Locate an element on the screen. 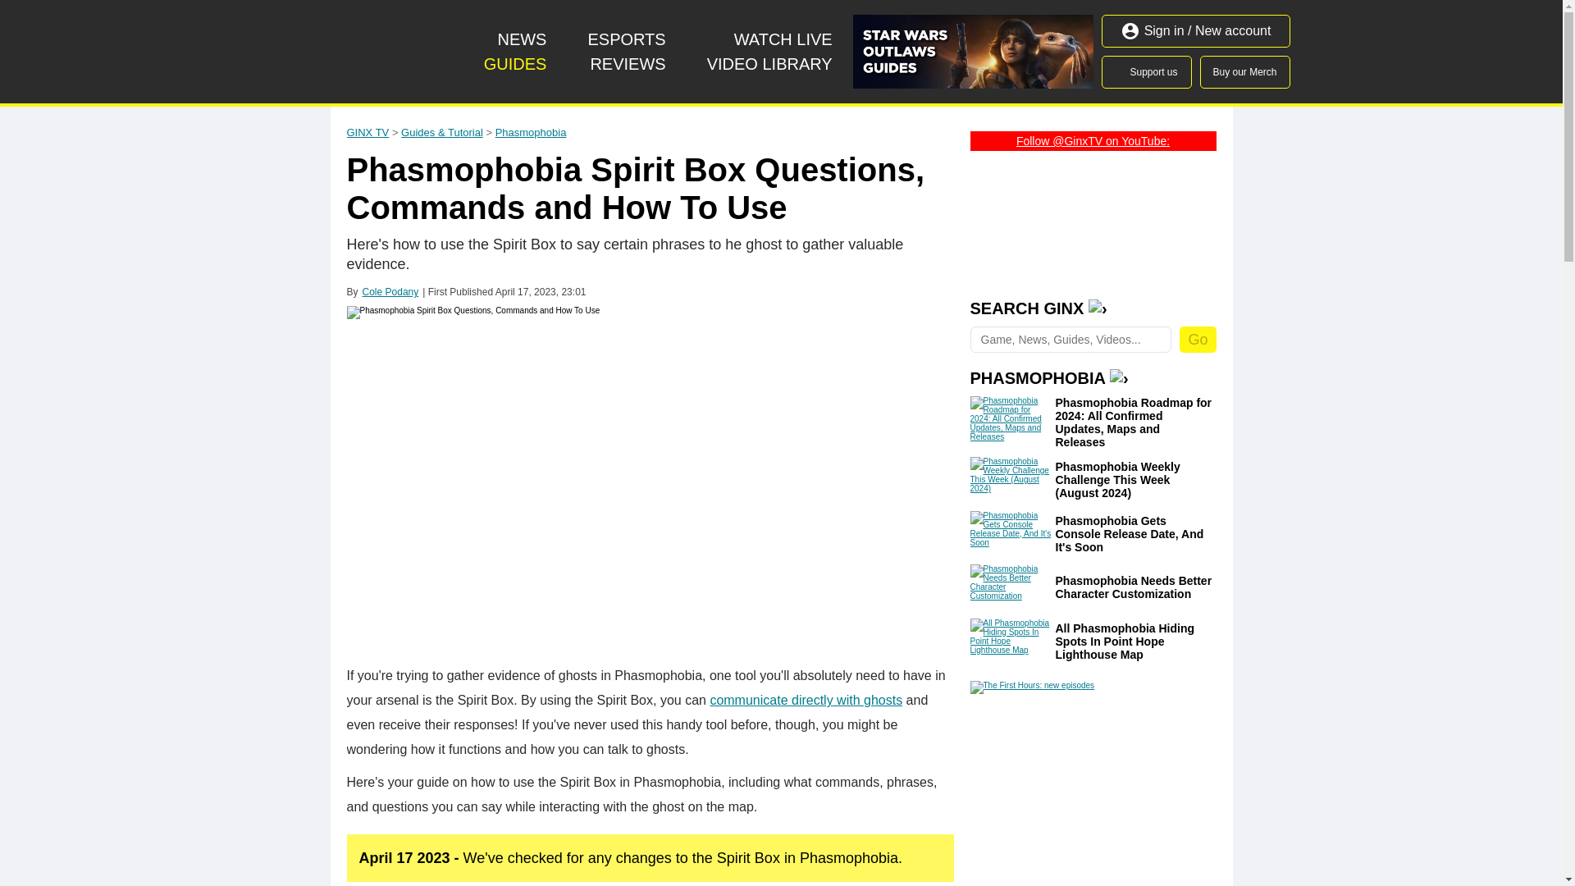 This screenshot has height=886, width=1575. Upcoming Games is located at coordinates (769, 63).